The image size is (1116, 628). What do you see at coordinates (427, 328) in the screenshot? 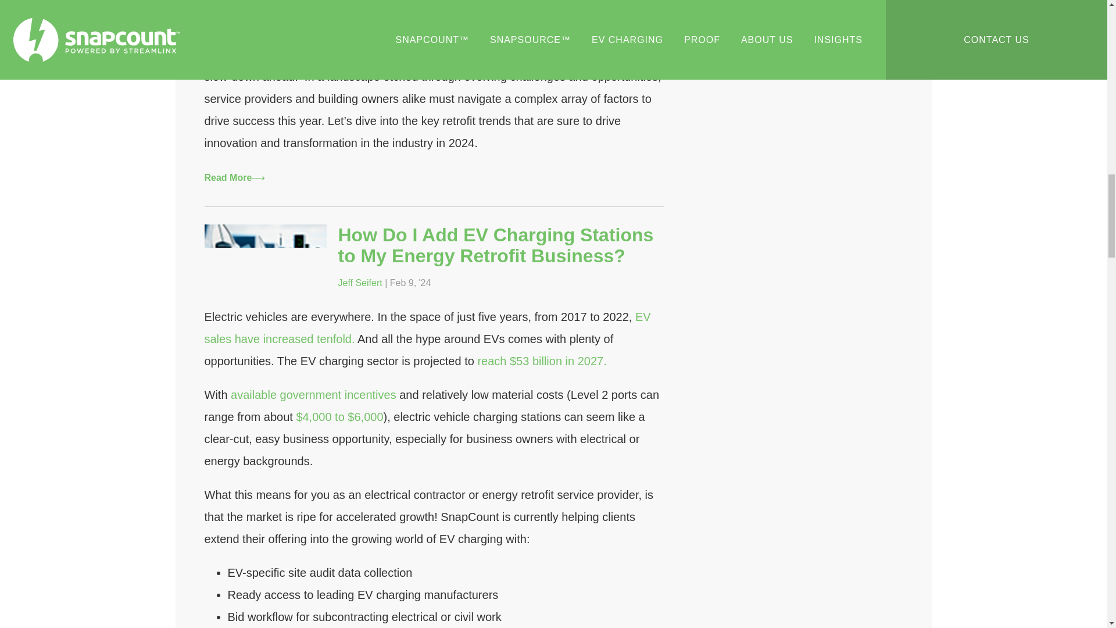
I see `EV sales have increased tenfold.` at bounding box center [427, 328].